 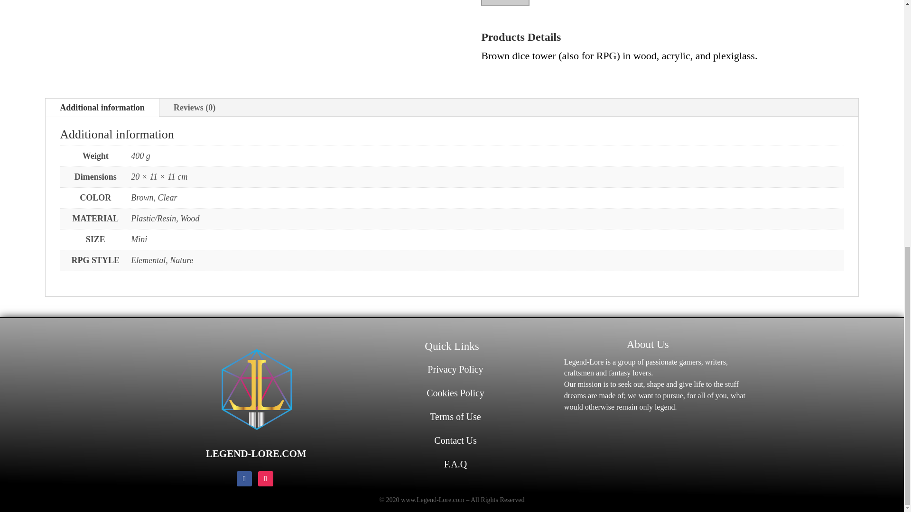 What do you see at coordinates (505, 3) in the screenshot?
I see `1` at bounding box center [505, 3].